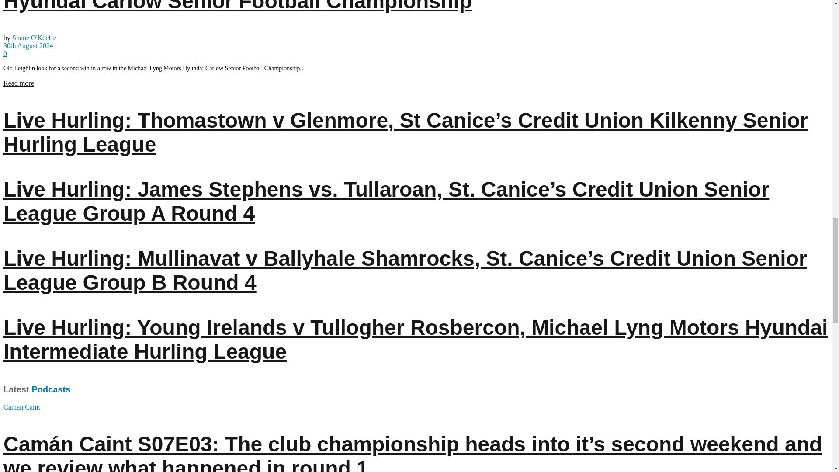  I want to click on Read more, so click(18, 83).